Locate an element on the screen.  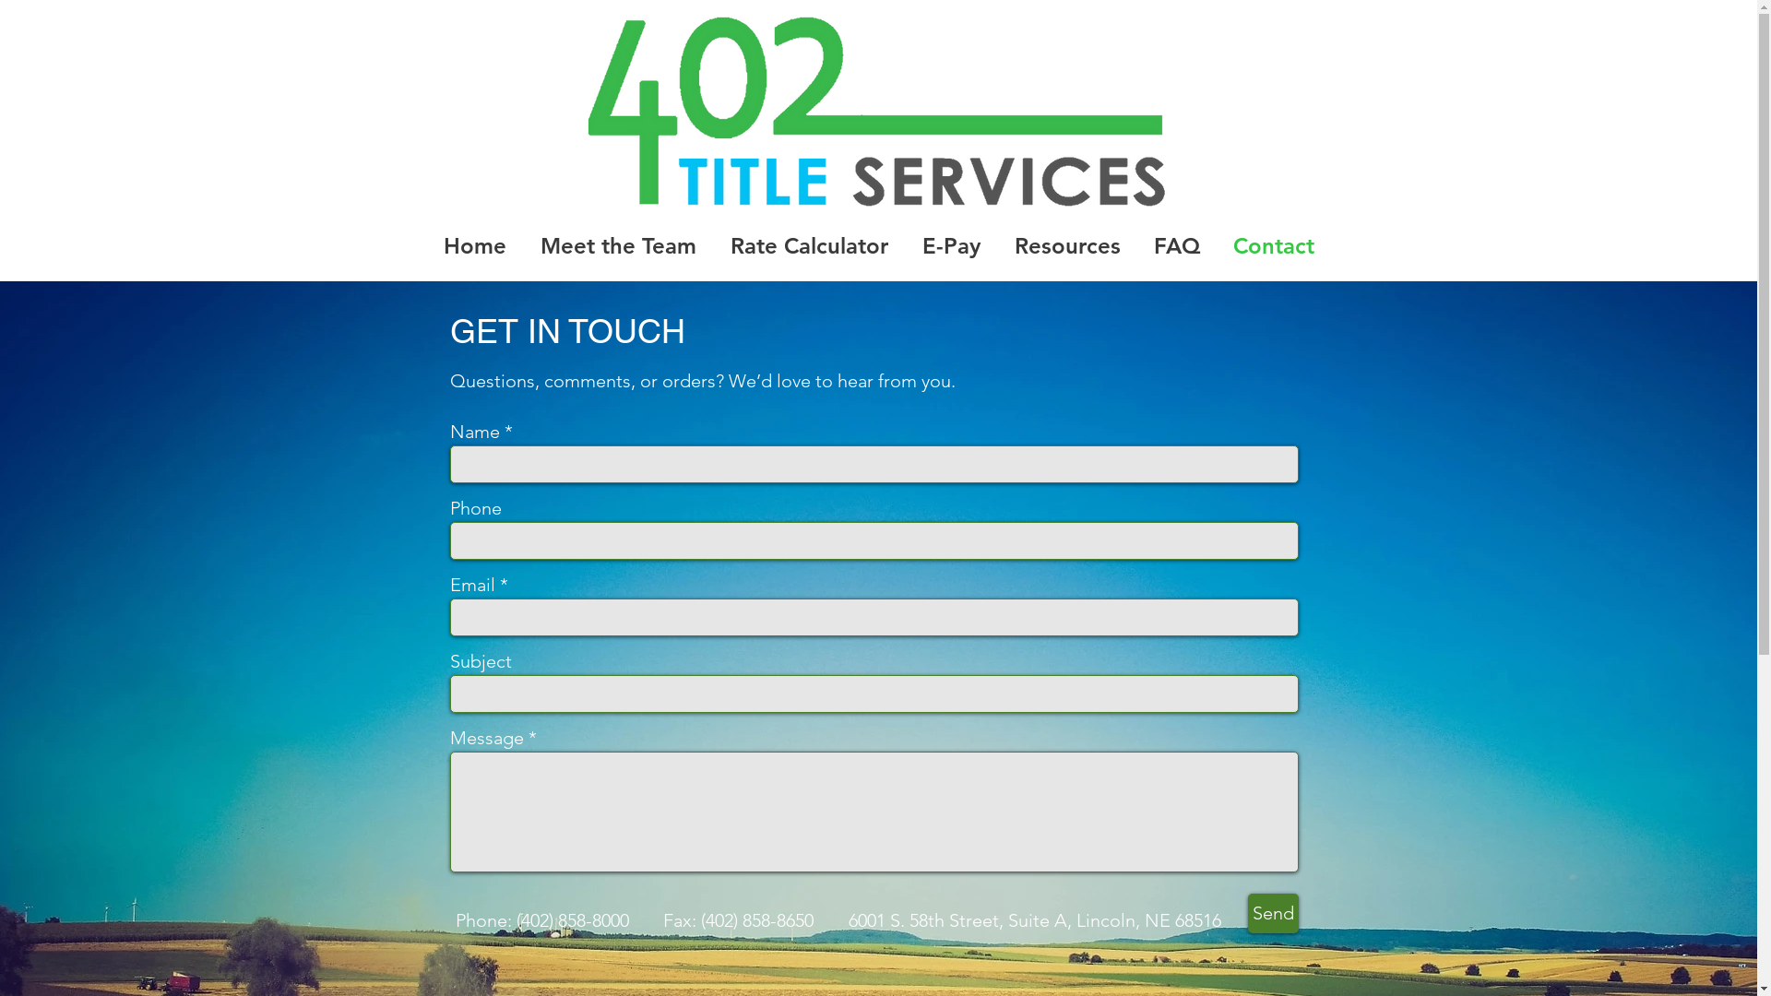
FAQ is located at coordinates (1176, 245).